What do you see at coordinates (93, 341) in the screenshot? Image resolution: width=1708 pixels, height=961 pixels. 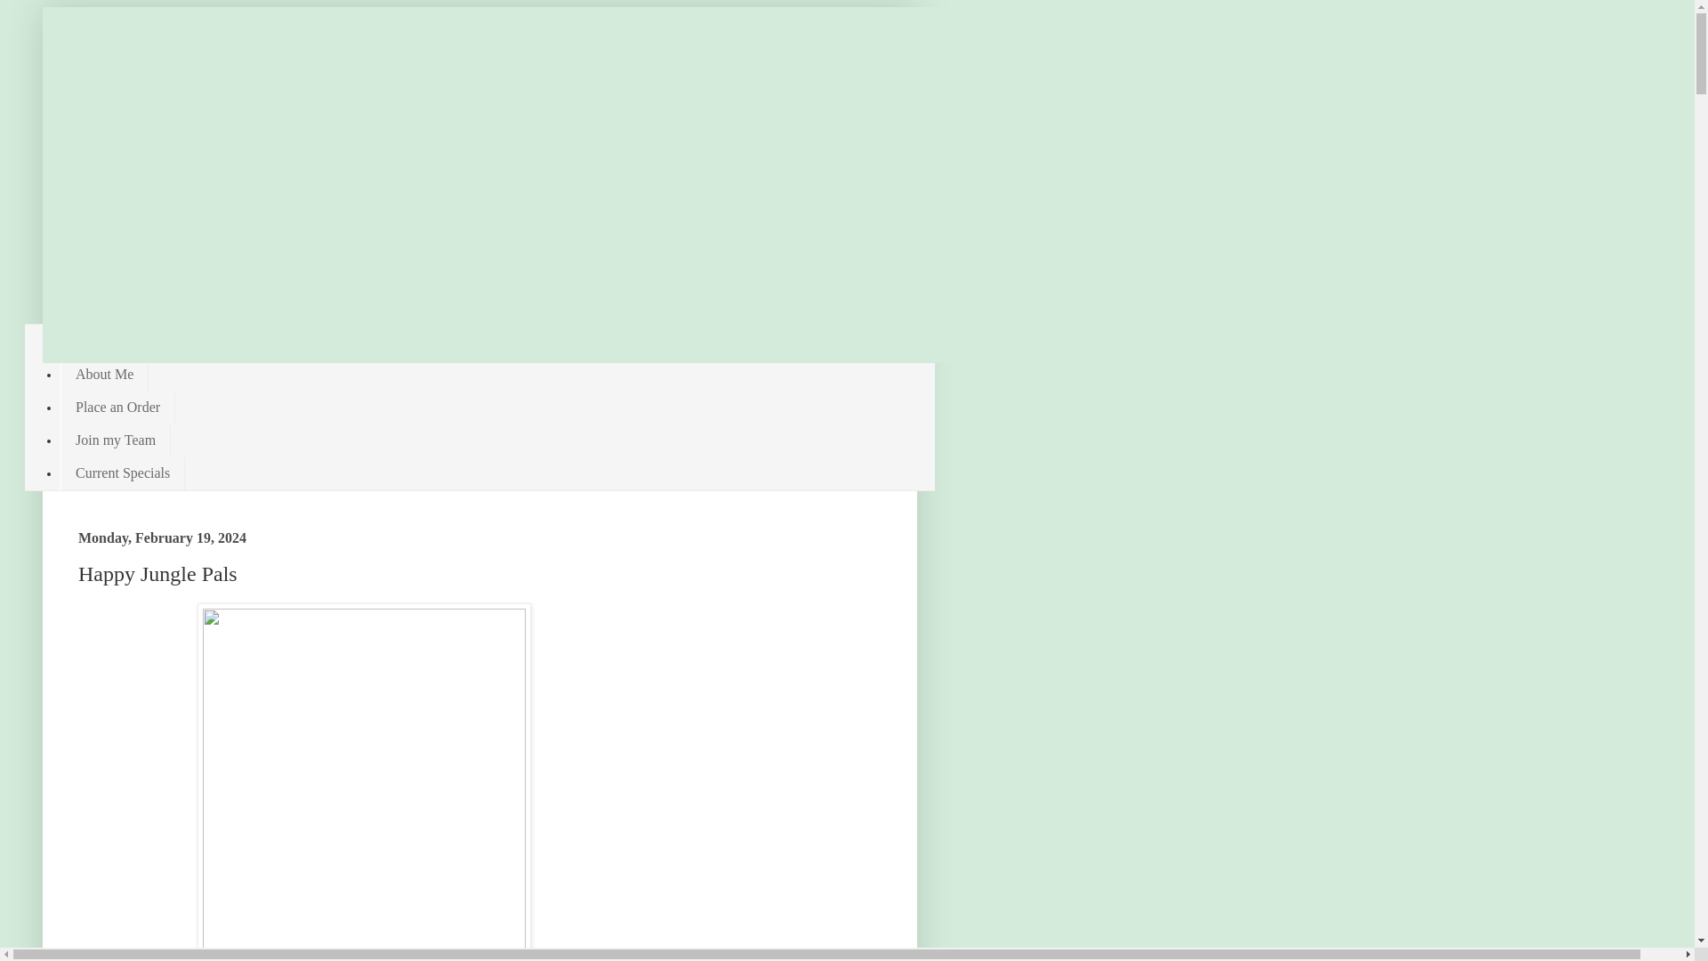 I see `Home` at bounding box center [93, 341].